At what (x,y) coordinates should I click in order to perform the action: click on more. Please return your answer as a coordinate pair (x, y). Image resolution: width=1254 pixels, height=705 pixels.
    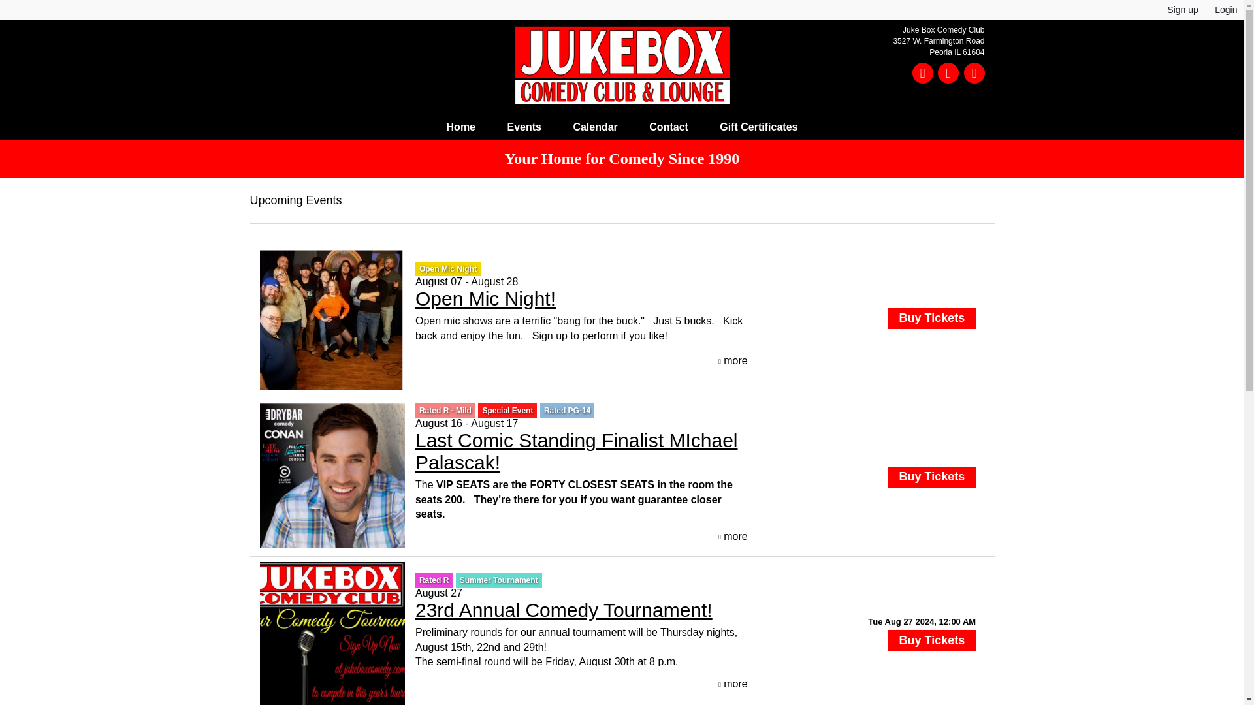
    Looking at the image, I should click on (733, 360).